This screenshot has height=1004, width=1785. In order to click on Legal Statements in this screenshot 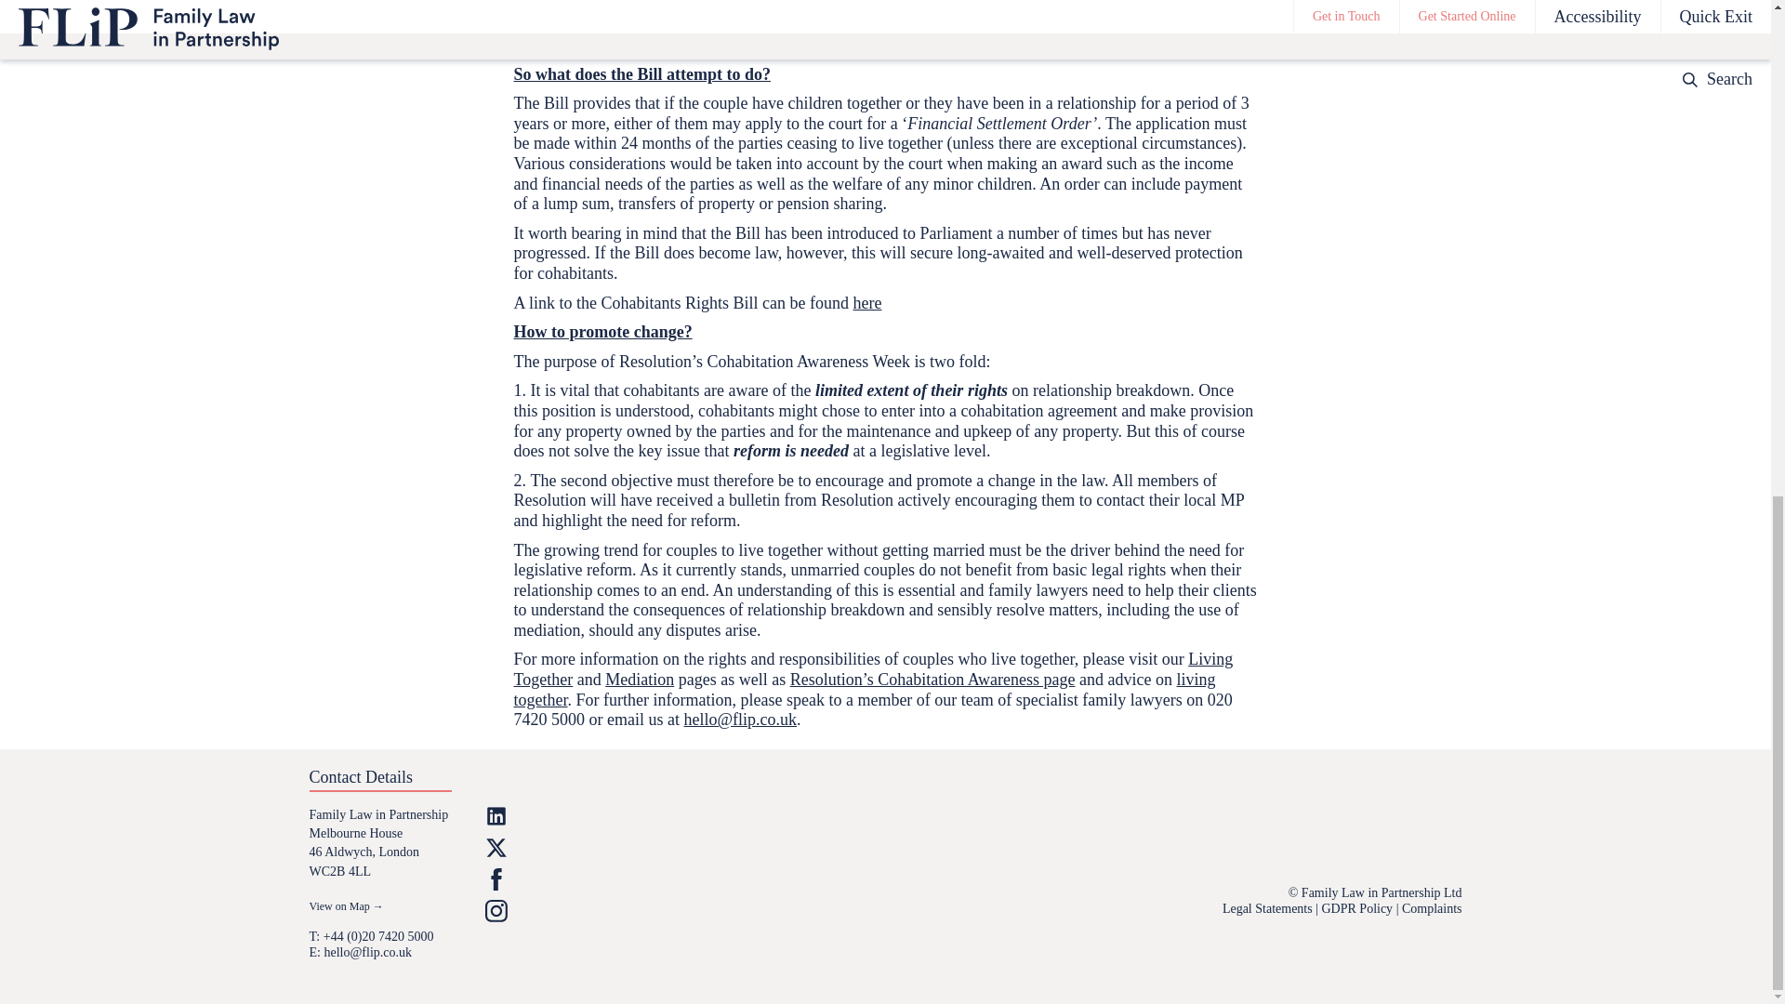, I will do `click(1267, 907)`.